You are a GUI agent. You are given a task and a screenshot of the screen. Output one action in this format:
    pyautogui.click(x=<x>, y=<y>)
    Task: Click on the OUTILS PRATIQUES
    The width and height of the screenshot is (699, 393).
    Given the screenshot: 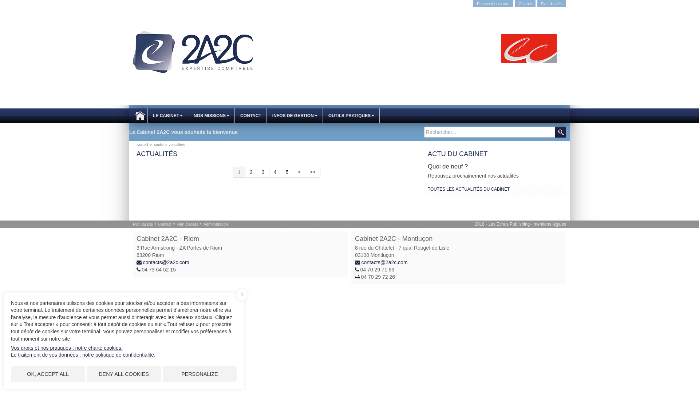 What is the action you would take?
    pyautogui.click(x=351, y=116)
    